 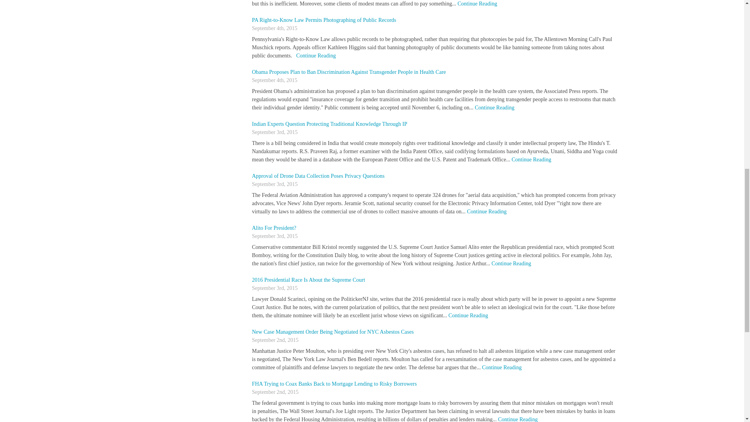 I want to click on Continue Reading, so click(x=316, y=55).